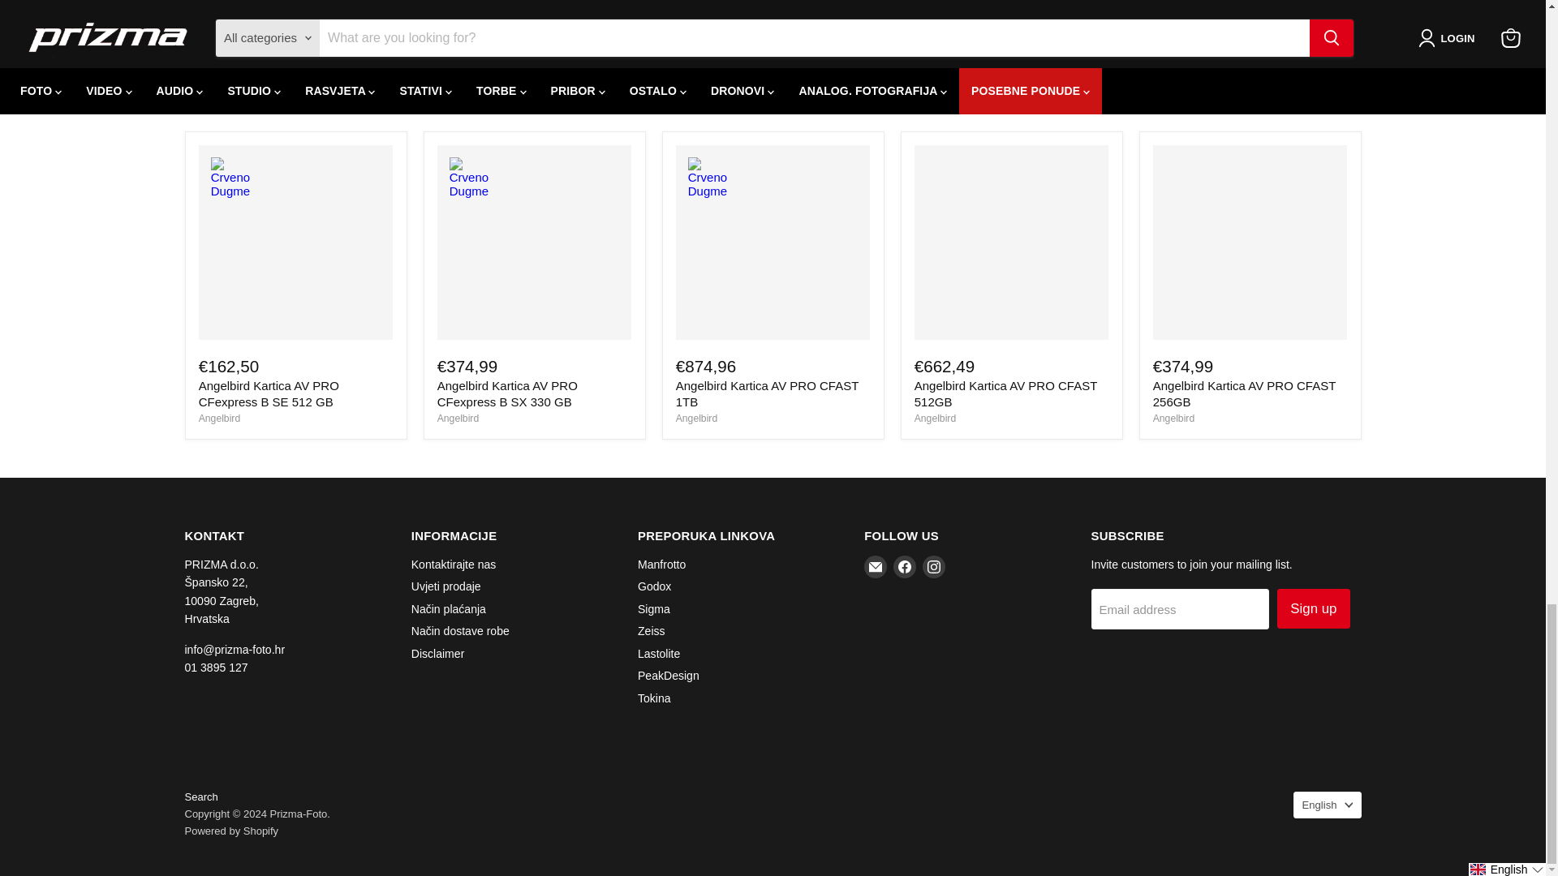 Image resolution: width=1558 pixels, height=876 pixels. Describe the element at coordinates (933, 566) in the screenshot. I see `Instagram` at that location.